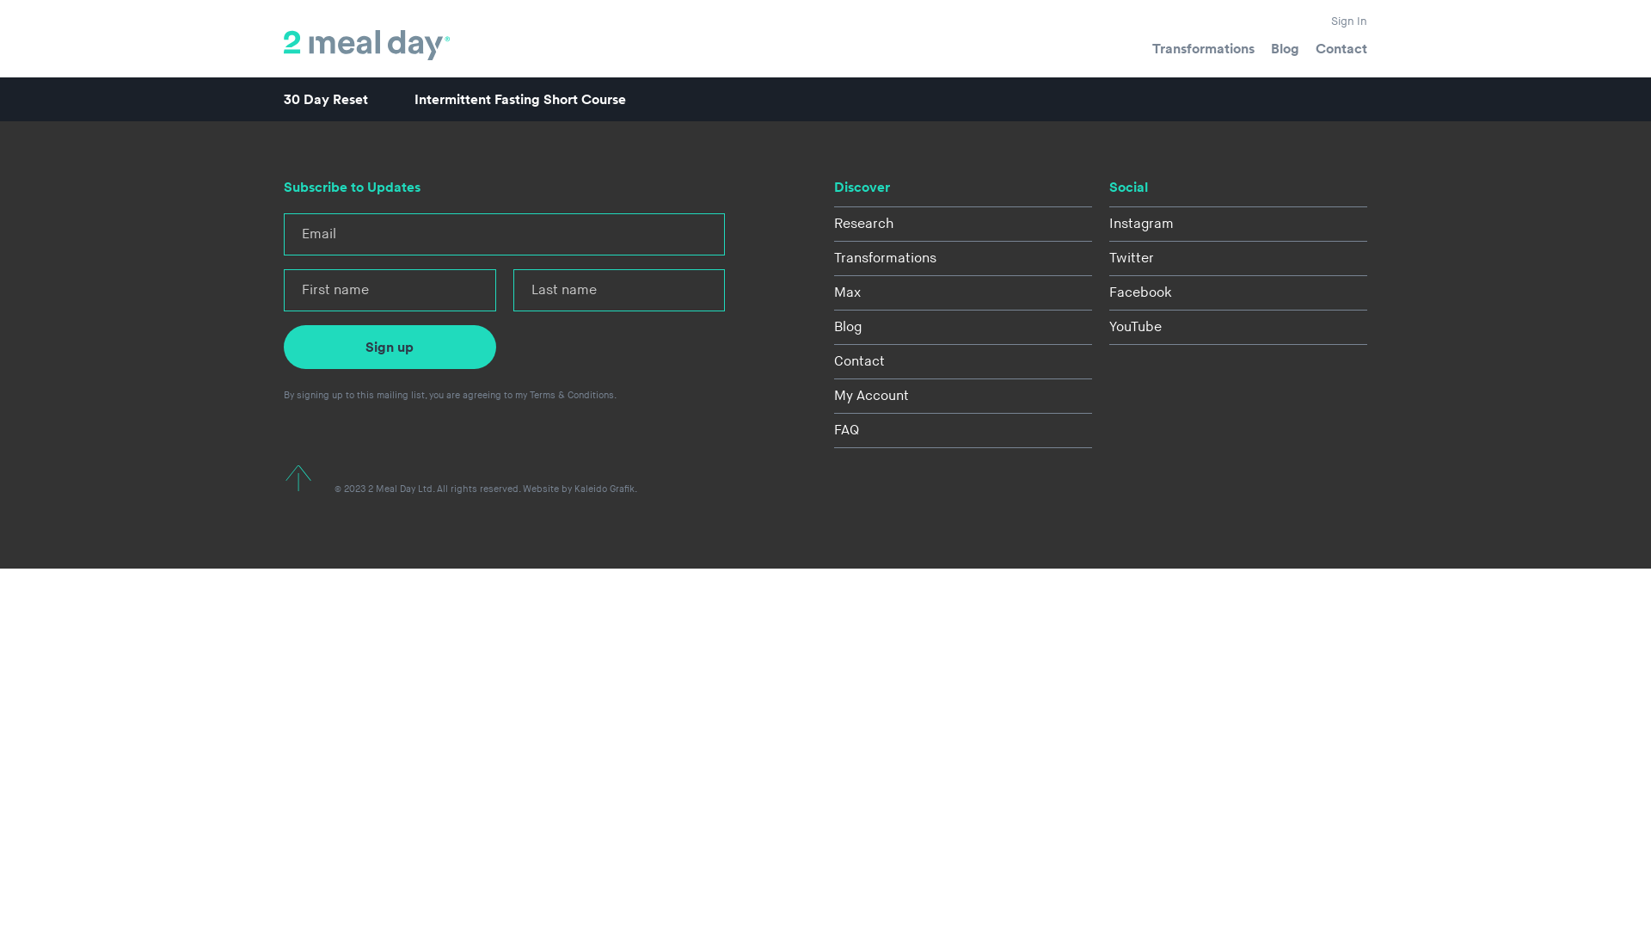  What do you see at coordinates (1238, 258) in the screenshot?
I see `Twitter` at bounding box center [1238, 258].